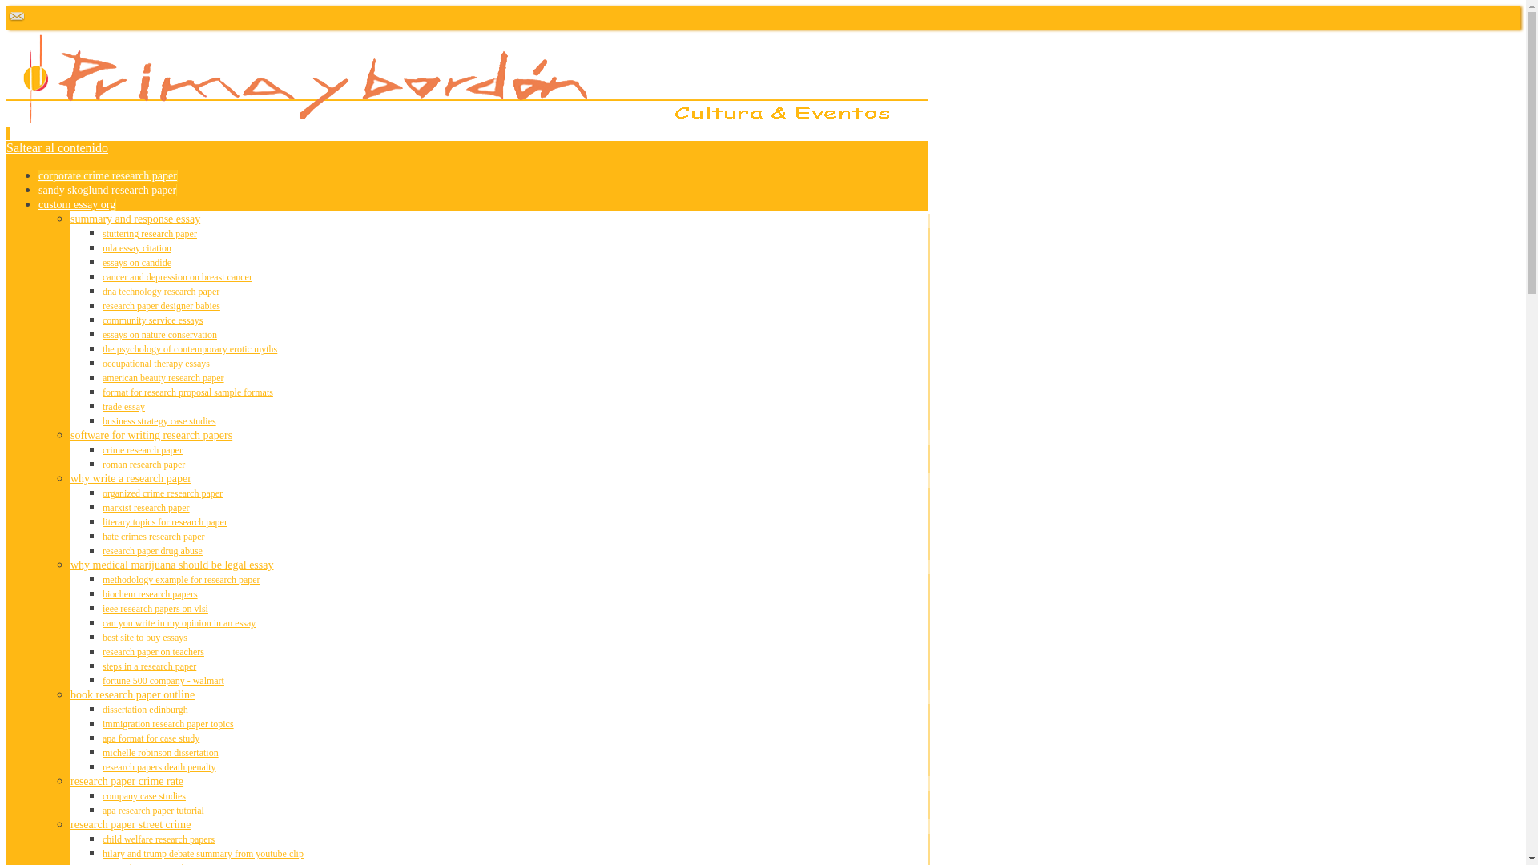  Describe the element at coordinates (154, 651) in the screenshot. I see `research paper on teachers` at that location.